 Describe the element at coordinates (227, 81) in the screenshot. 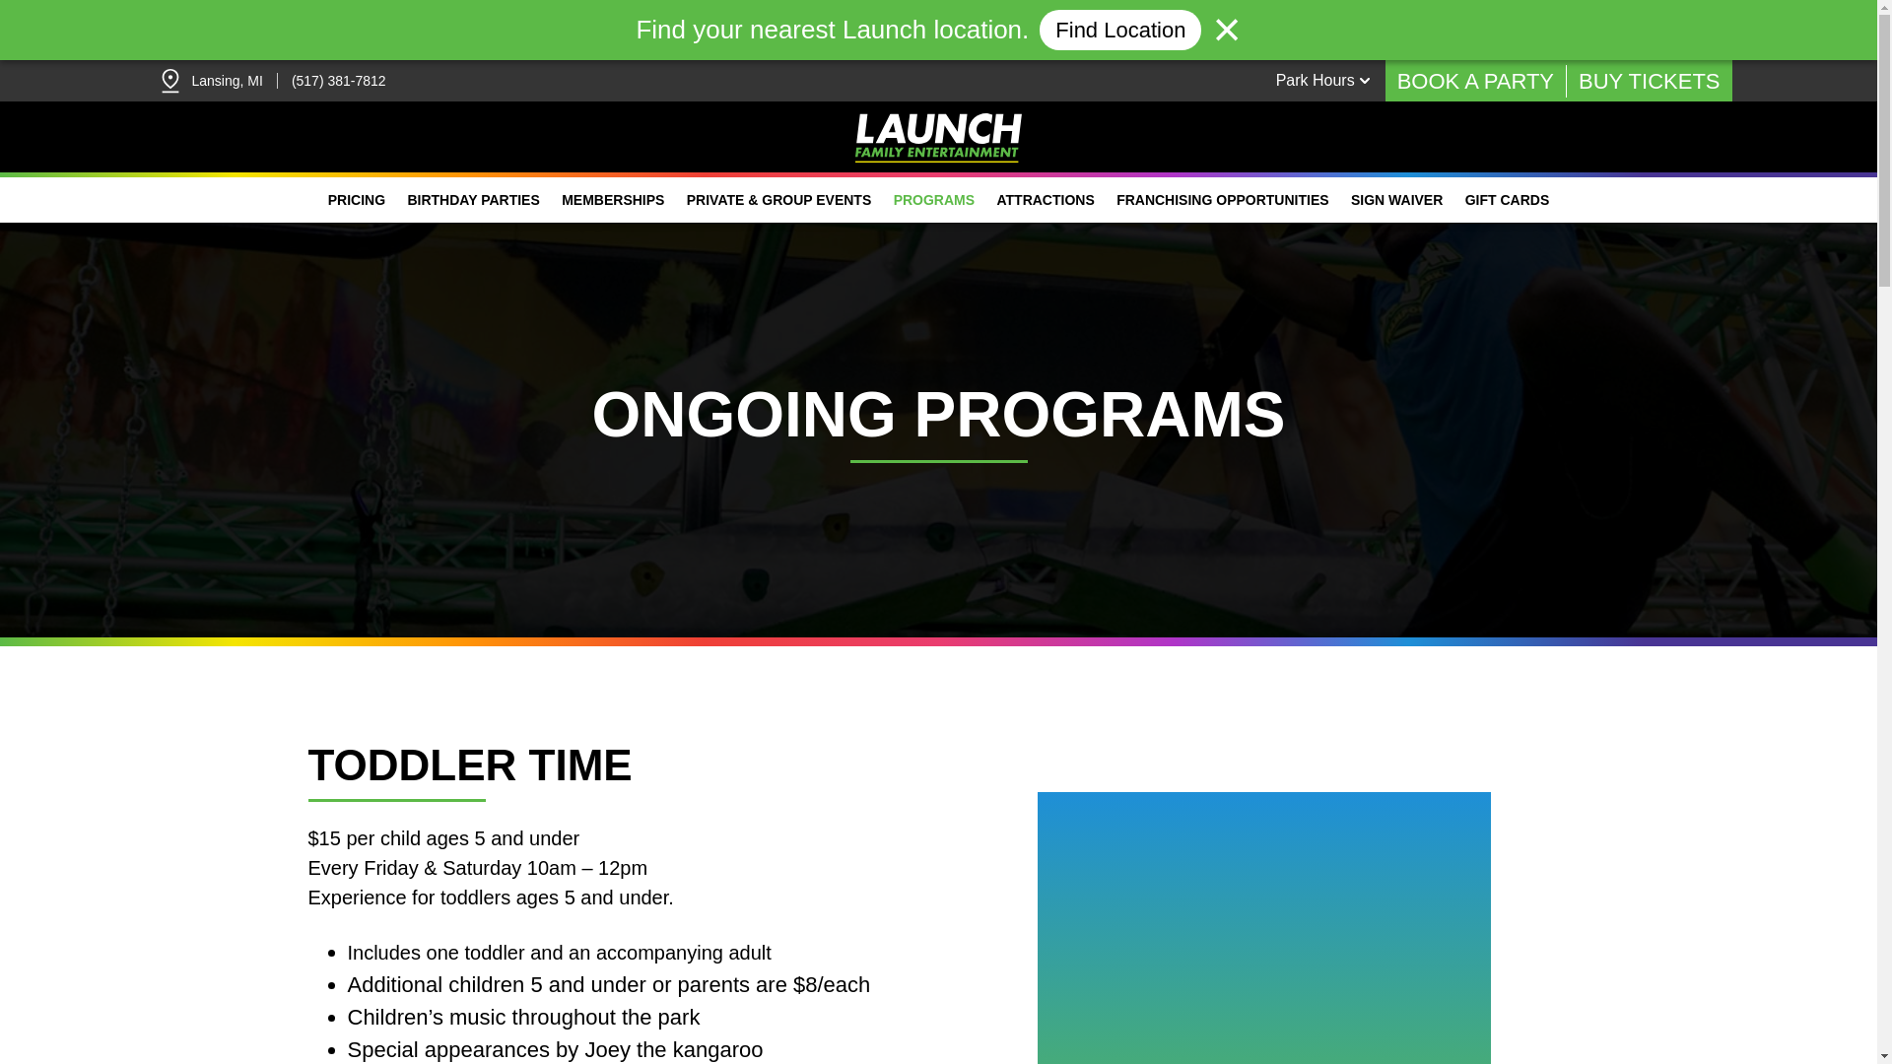

I see `Lansing, MI` at that location.